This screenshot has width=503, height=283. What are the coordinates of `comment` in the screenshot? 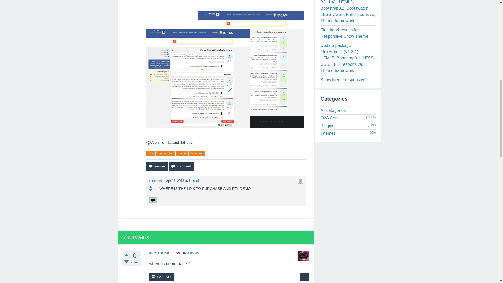 It's located at (181, 166).